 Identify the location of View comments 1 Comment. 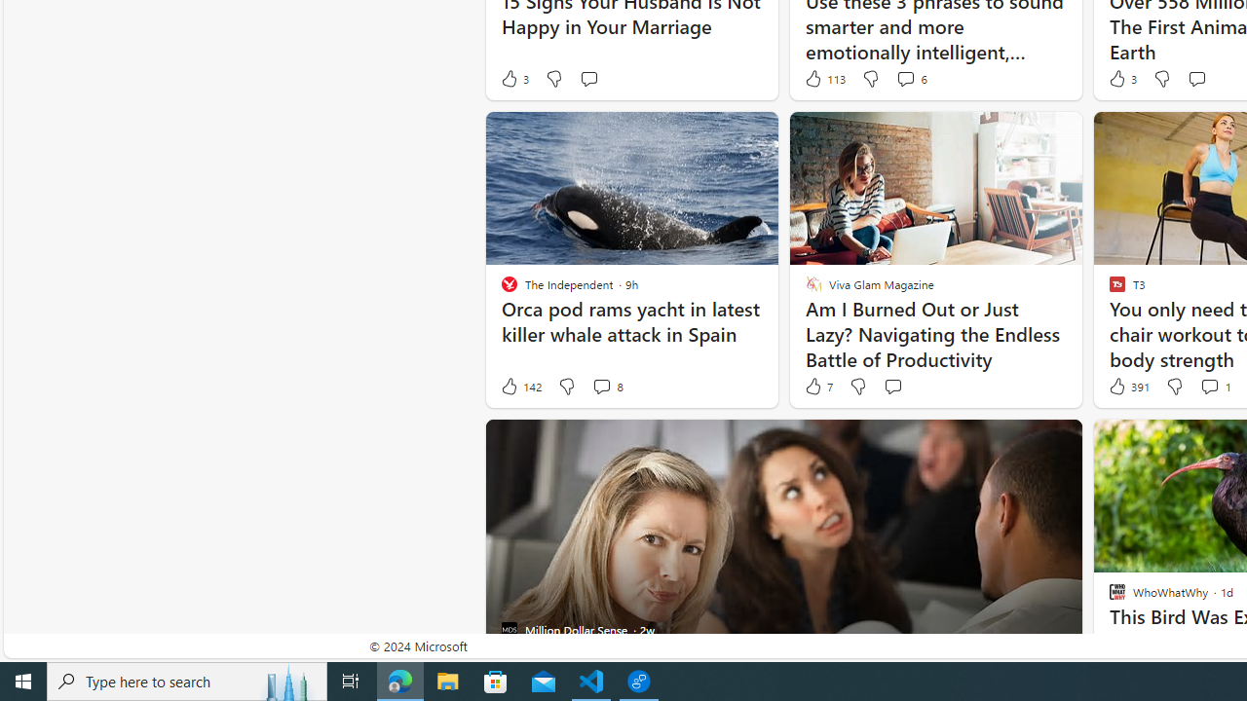
(1215, 387).